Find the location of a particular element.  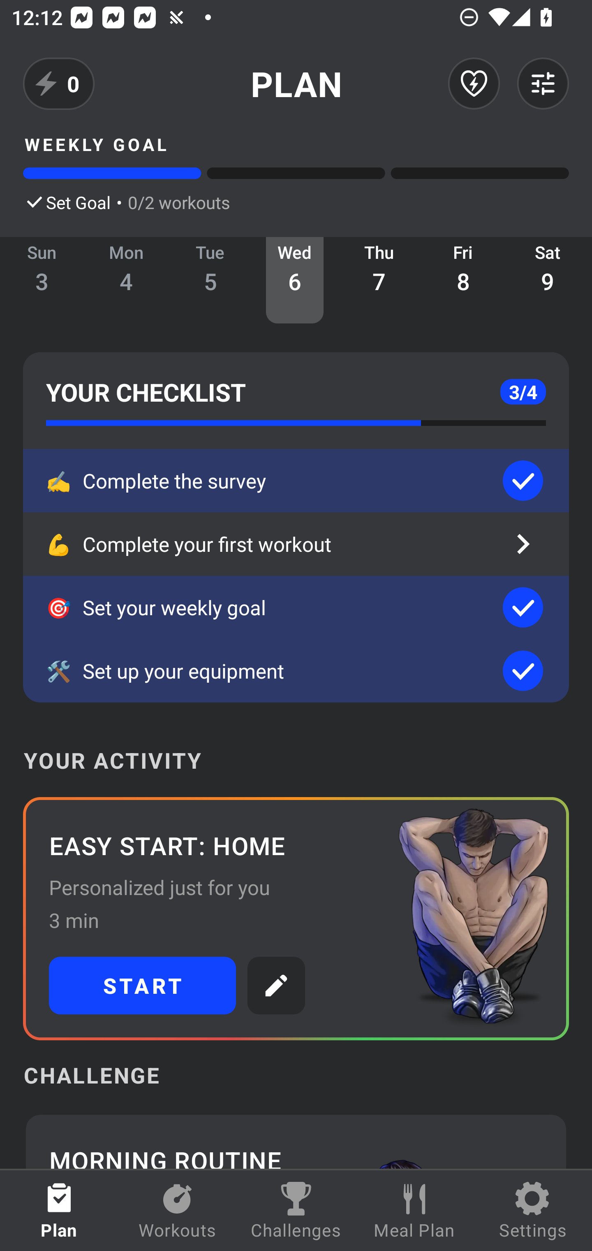

Sat 9 is located at coordinates (548, 280).